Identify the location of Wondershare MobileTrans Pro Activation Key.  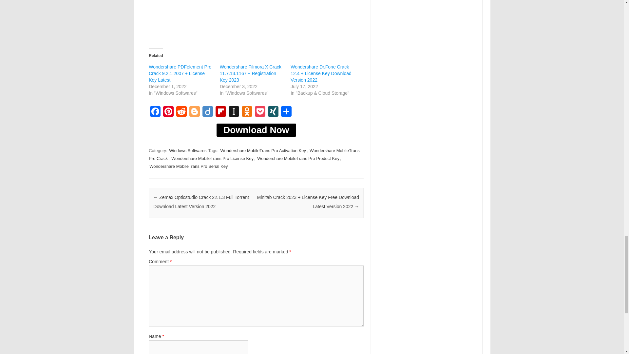
(263, 150).